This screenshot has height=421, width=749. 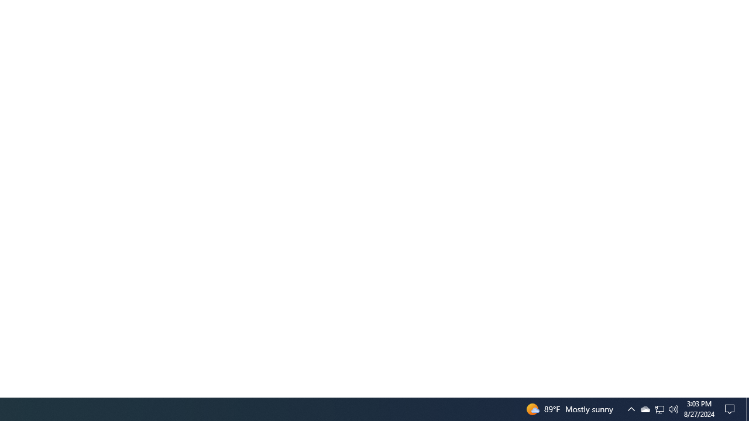 I want to click on Show desktop, so click(x=659, y=409).